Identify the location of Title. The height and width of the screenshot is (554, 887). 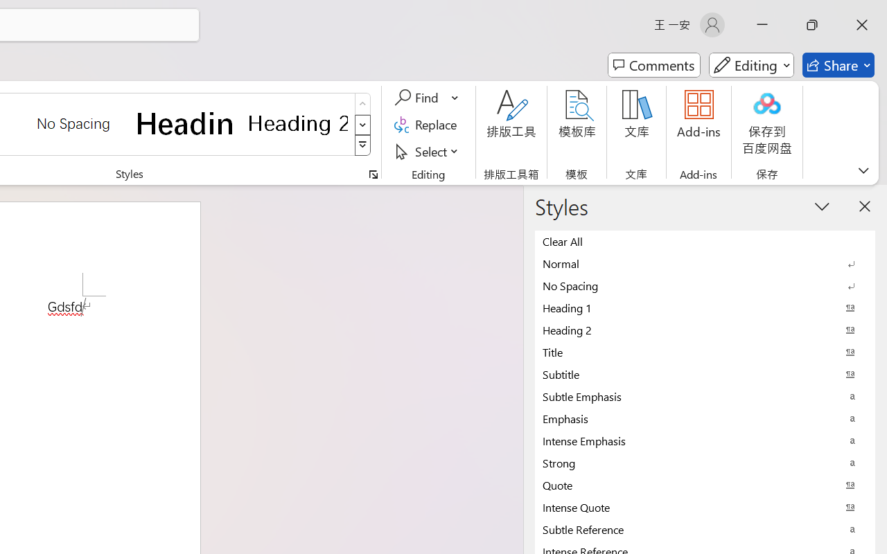
(705, 352).